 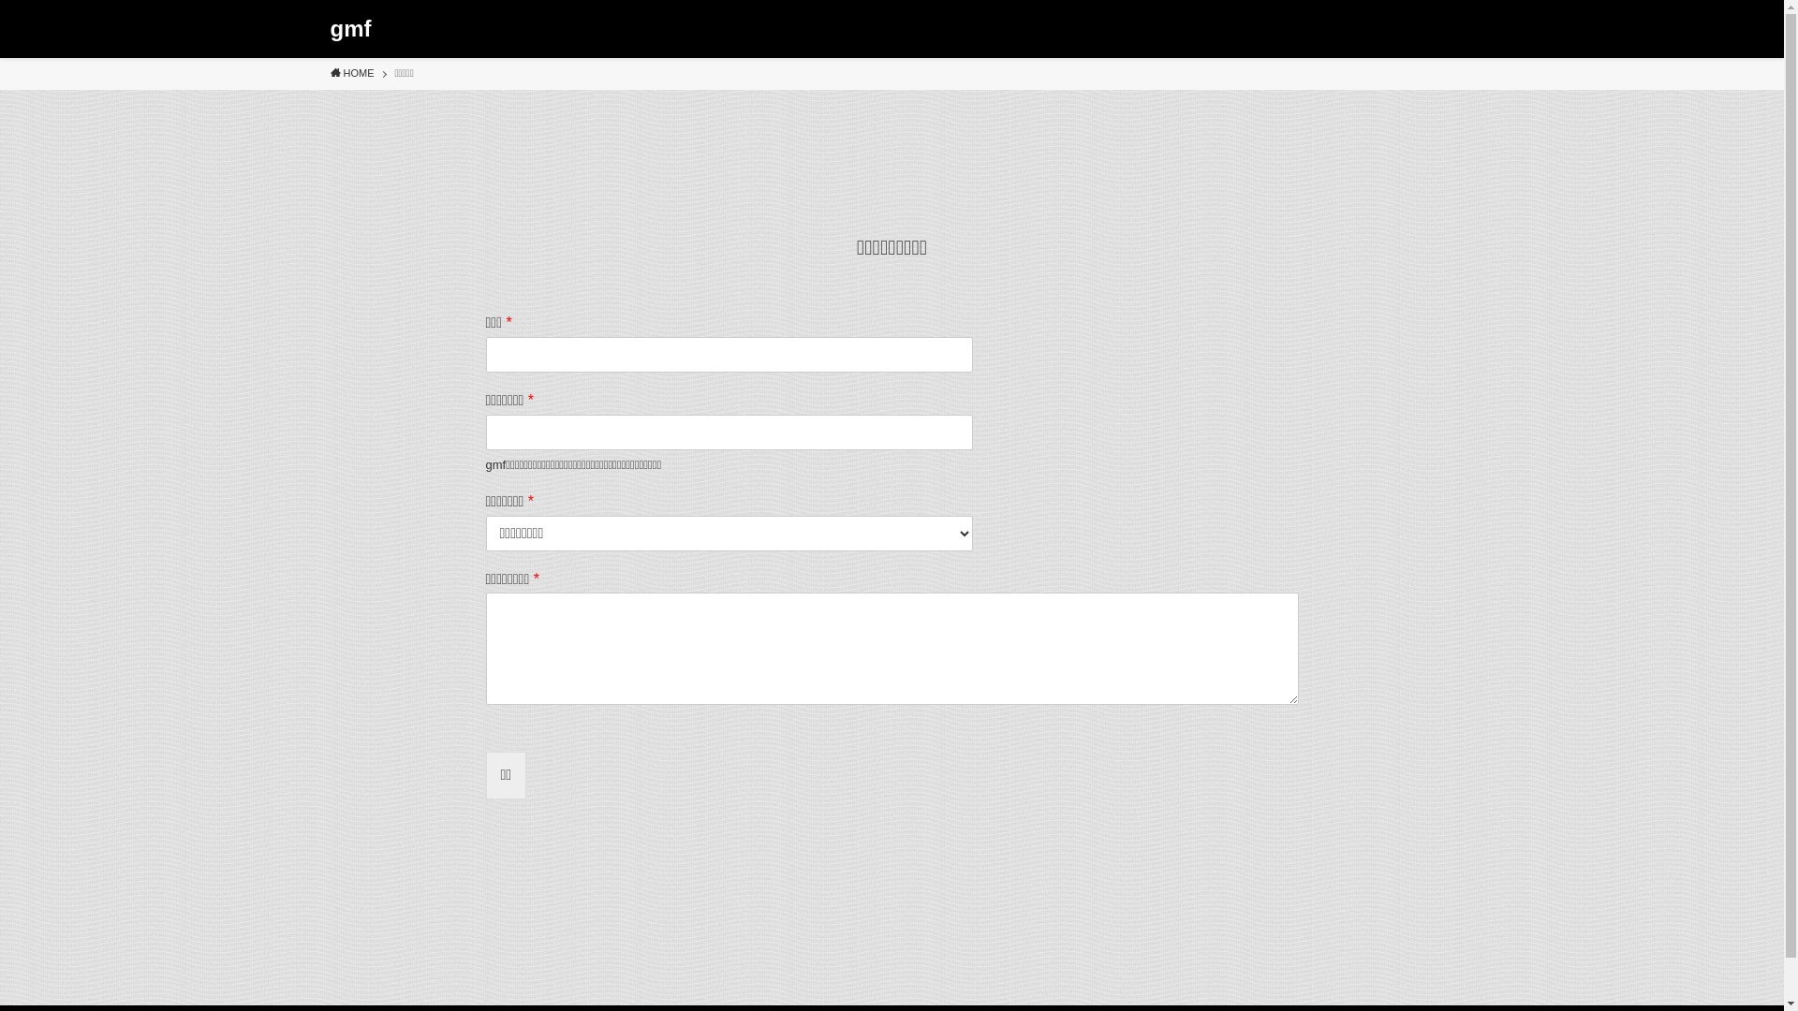 What do you see at coordinates (352, 74) in the screenshot?
I see `HOME` at bounding box center [352, 74].